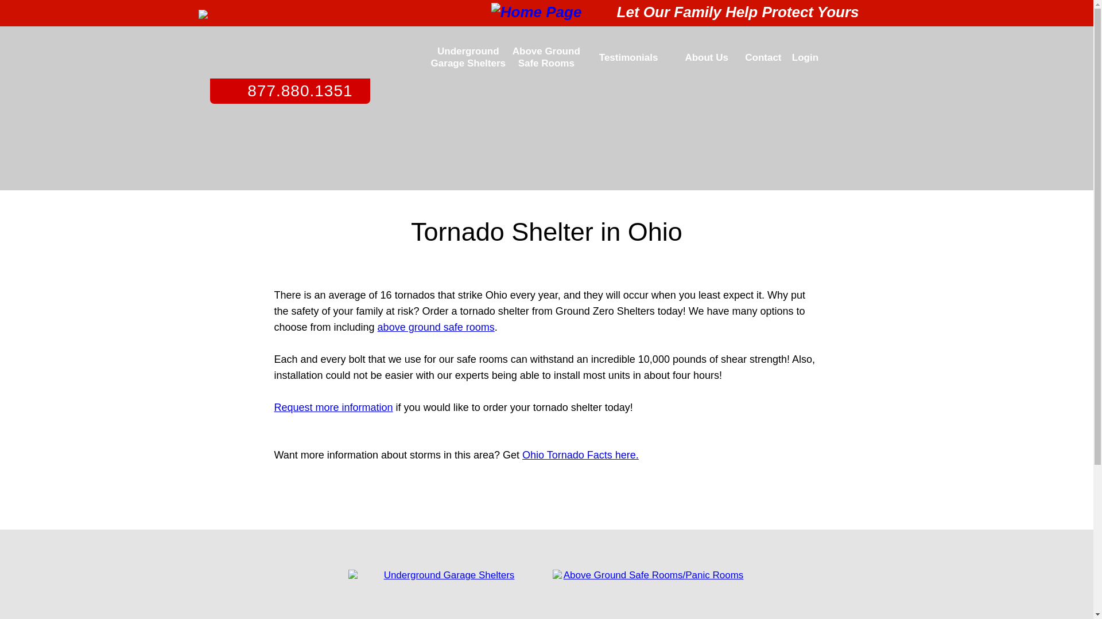 The height and width of the screenshot is (619, 1102). I want to click on Above Ground Safe Rooms, so click(546, 57).